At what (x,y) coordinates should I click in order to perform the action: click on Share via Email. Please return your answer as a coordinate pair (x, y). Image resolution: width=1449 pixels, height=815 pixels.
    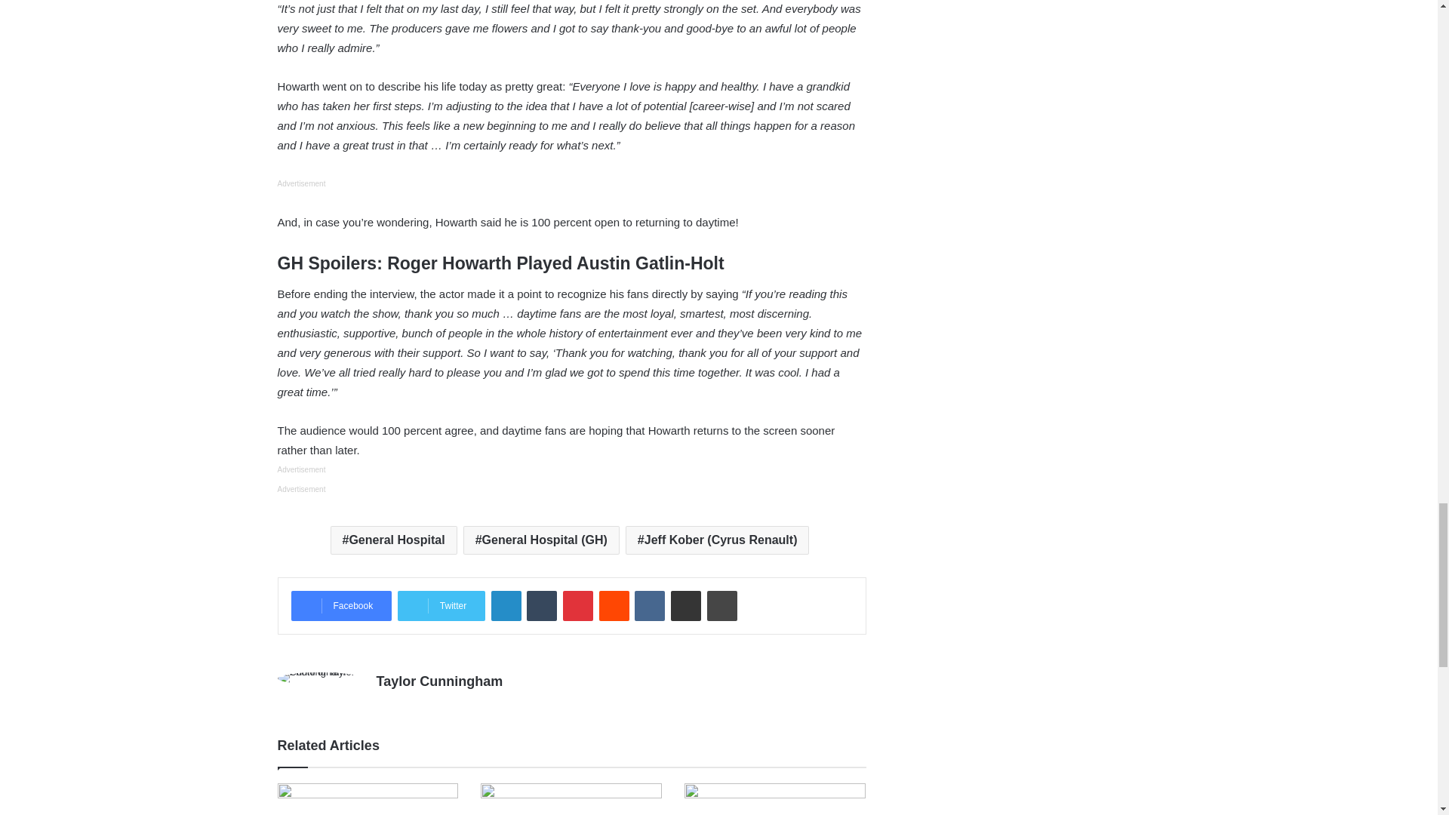
    Looking at the image, I should click on (685, 605).